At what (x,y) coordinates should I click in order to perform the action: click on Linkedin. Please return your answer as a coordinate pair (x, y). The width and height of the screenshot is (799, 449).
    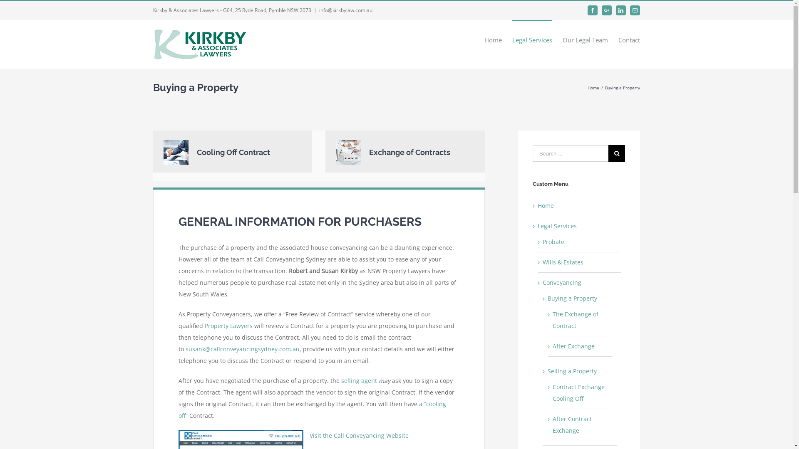
    Looking at the image, I should click on (621, 10).